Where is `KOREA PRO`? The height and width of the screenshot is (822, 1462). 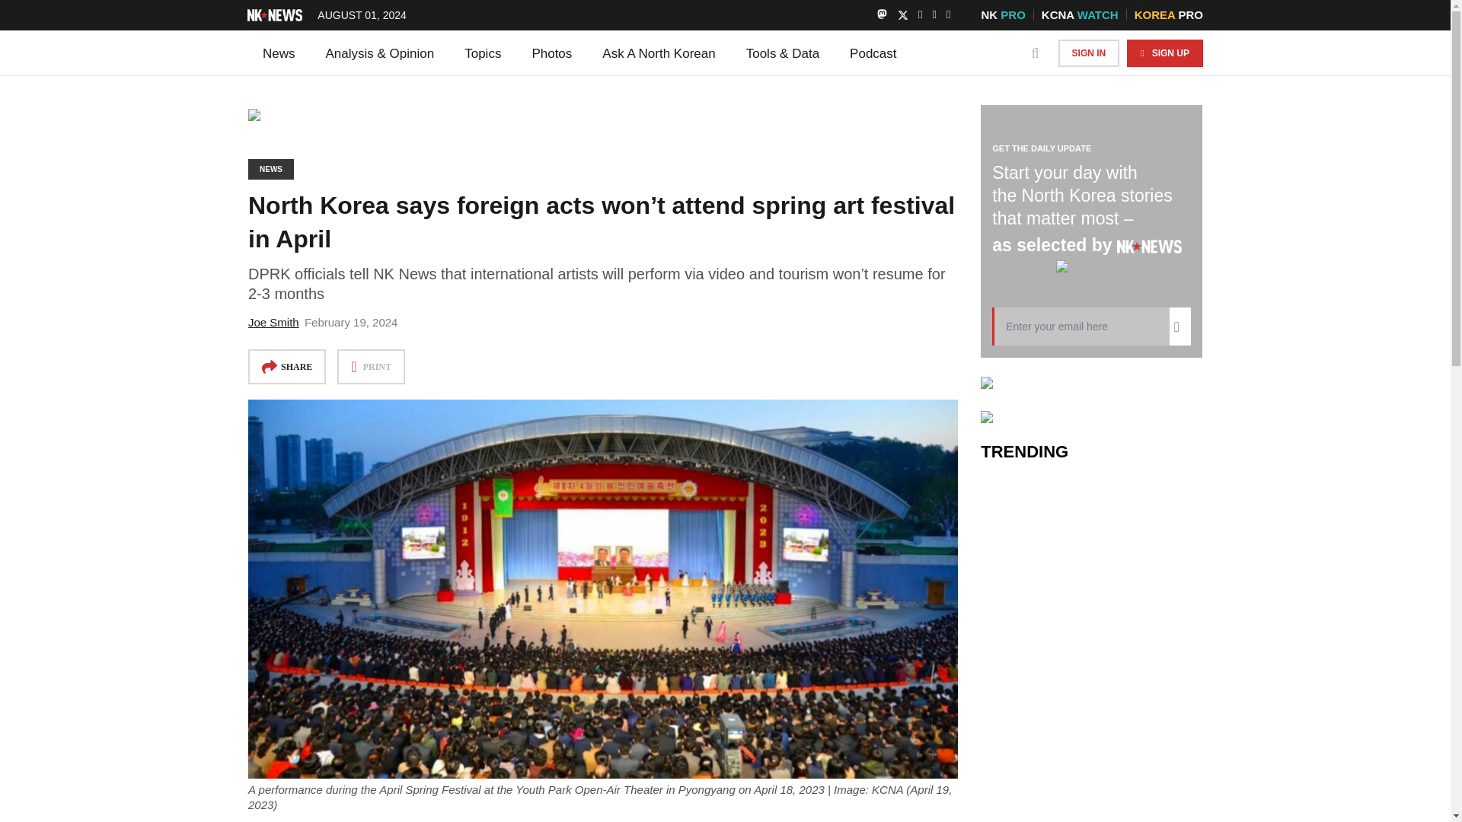 KOREA PRO is located at coordinates (1168, 14).